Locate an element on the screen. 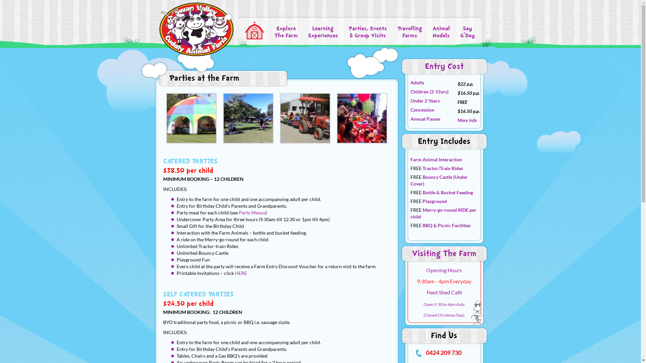 This screenshot has height=363, width=646. Learning
Experiences is located at coordinates (323, 32).